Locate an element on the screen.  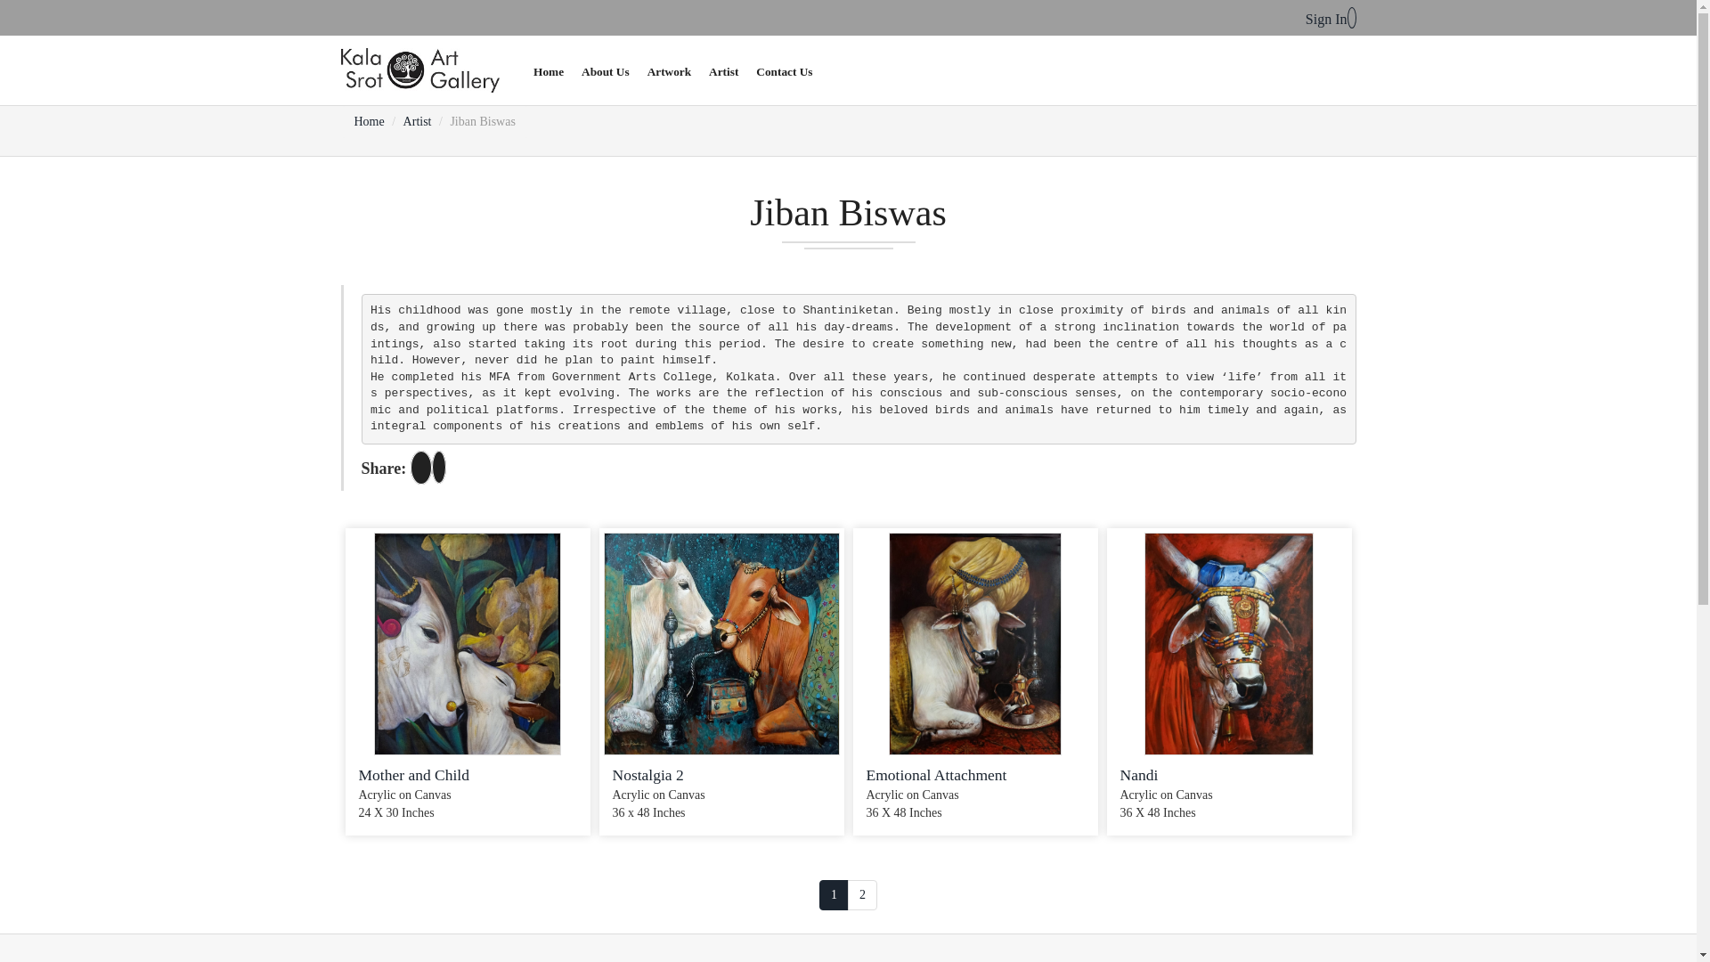
Emotional Attachment is located at coordinates (935, 775).